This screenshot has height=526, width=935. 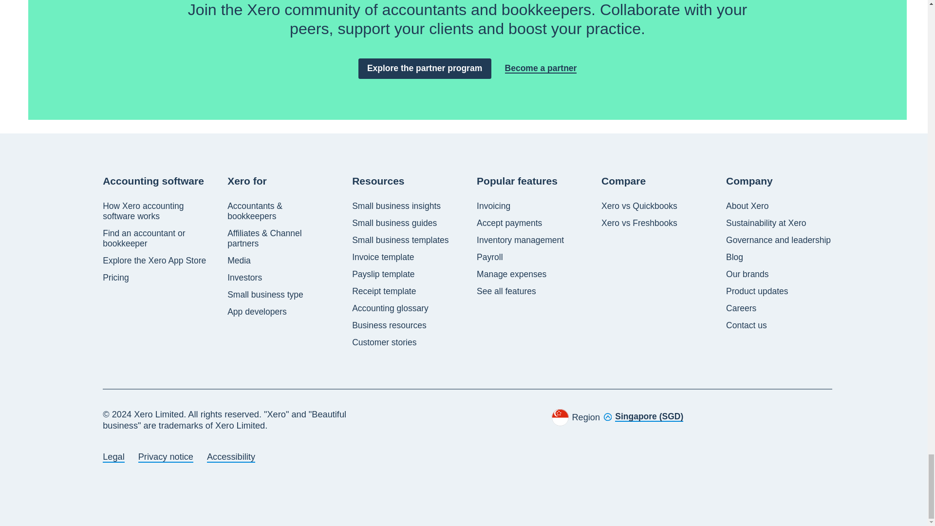 I want to click on Find an accountant or bookkeeper, so click(x=156, y=238).